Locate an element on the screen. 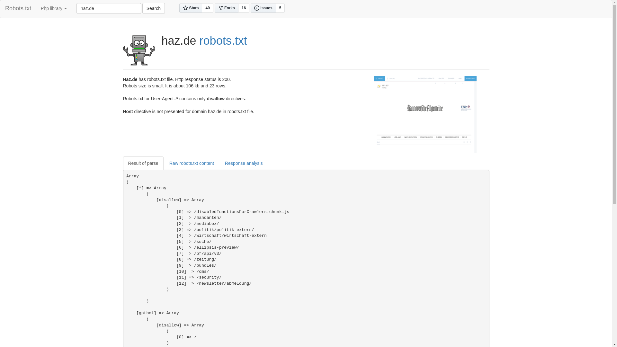 Image resolution: width=617 pixels, height=347 pixels. robots.txt is located at coordinates (223, 40).